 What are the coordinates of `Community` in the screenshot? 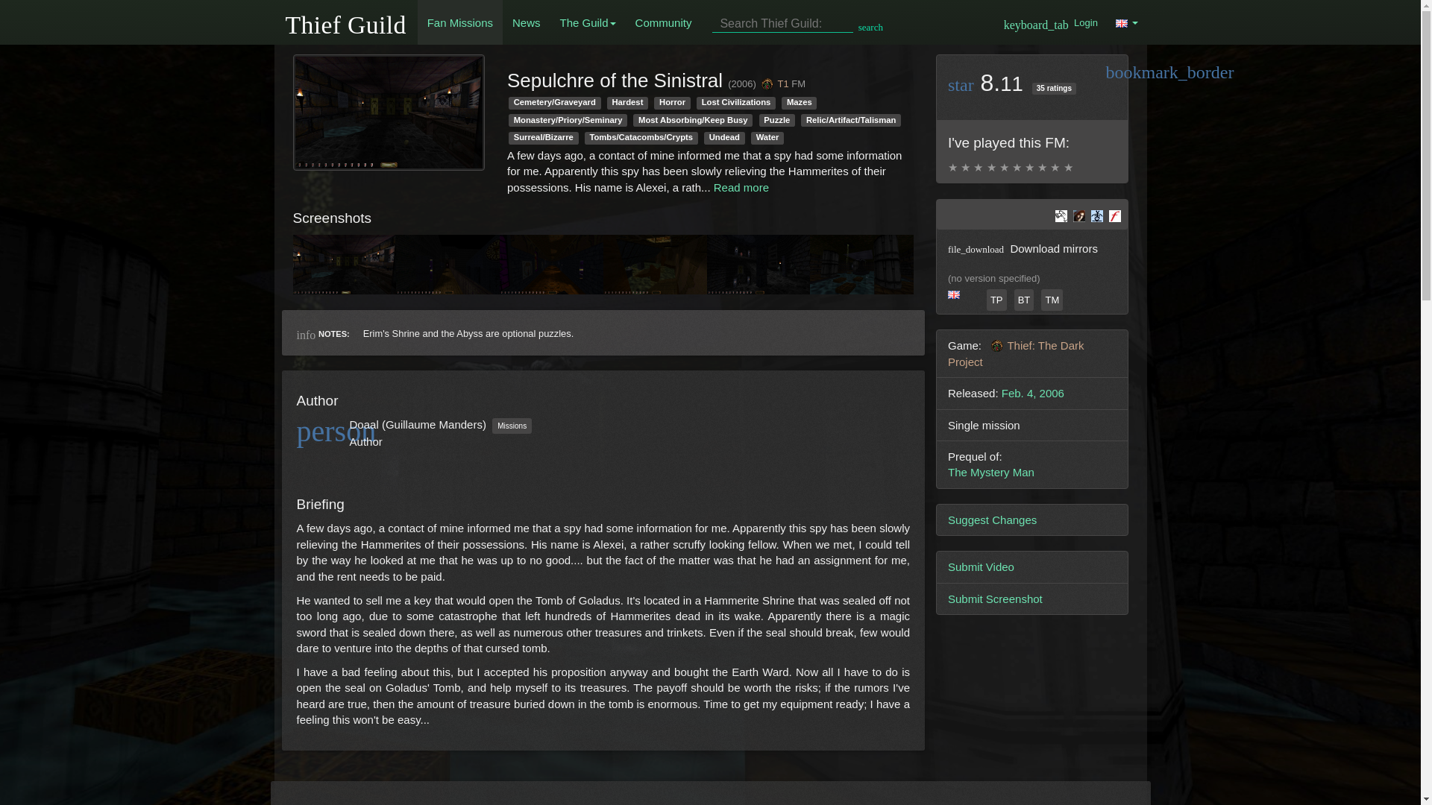 It's located at (664, 22).